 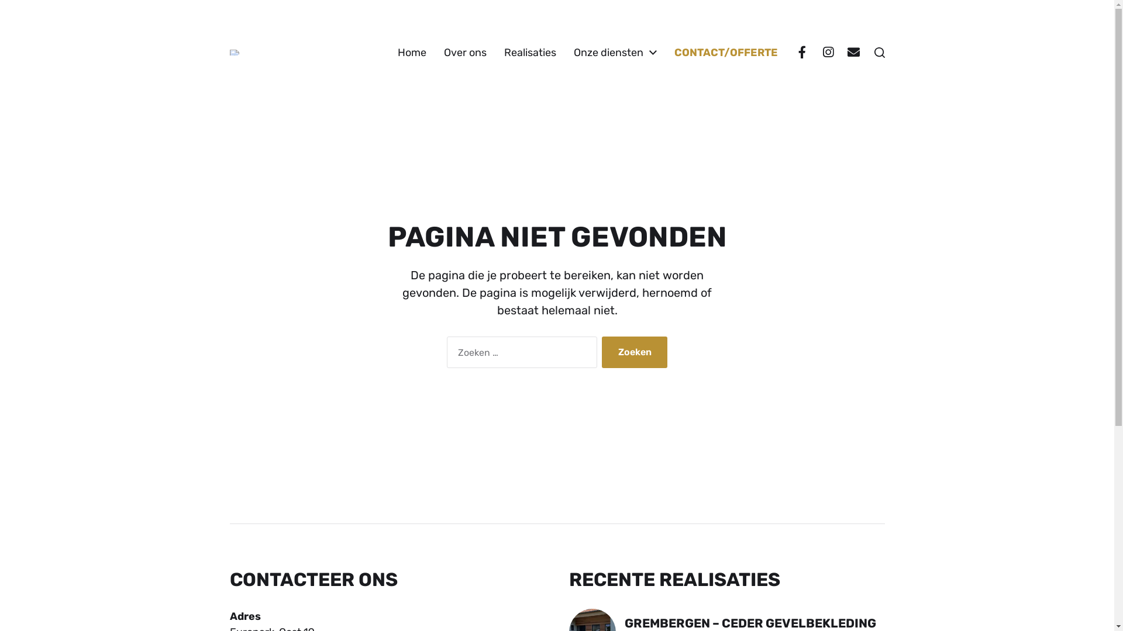 What do you see at coordinates (412, 53) in the screenshot?
I see `Home` at bounding box center [412, 53].